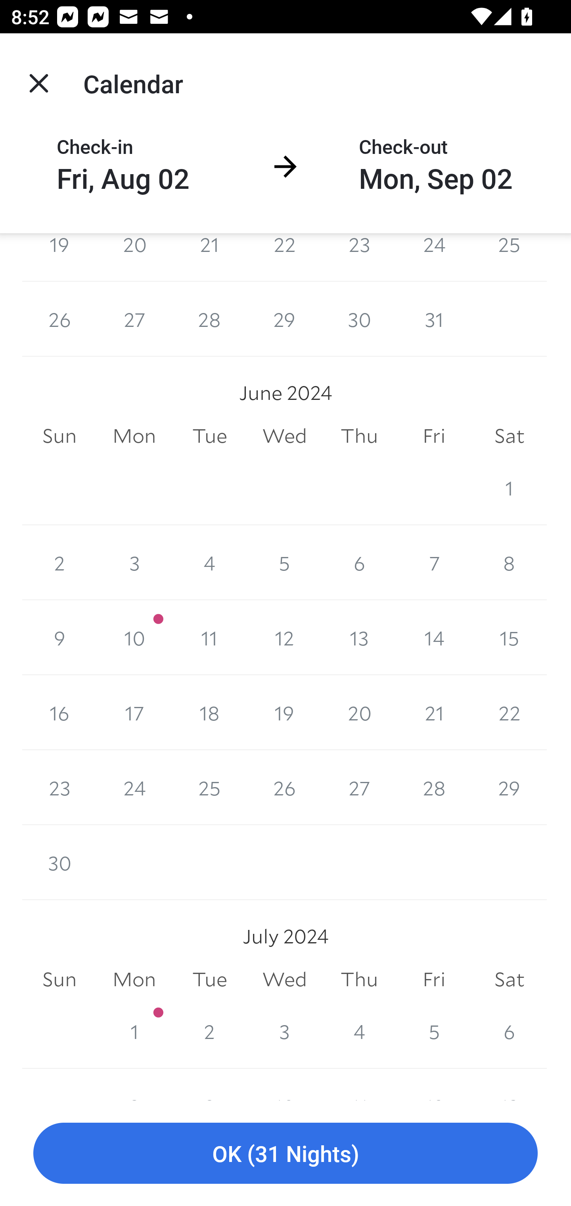 The image size is (571, 1206). I want to click on 25 25 May 2024, so click(509, 257).